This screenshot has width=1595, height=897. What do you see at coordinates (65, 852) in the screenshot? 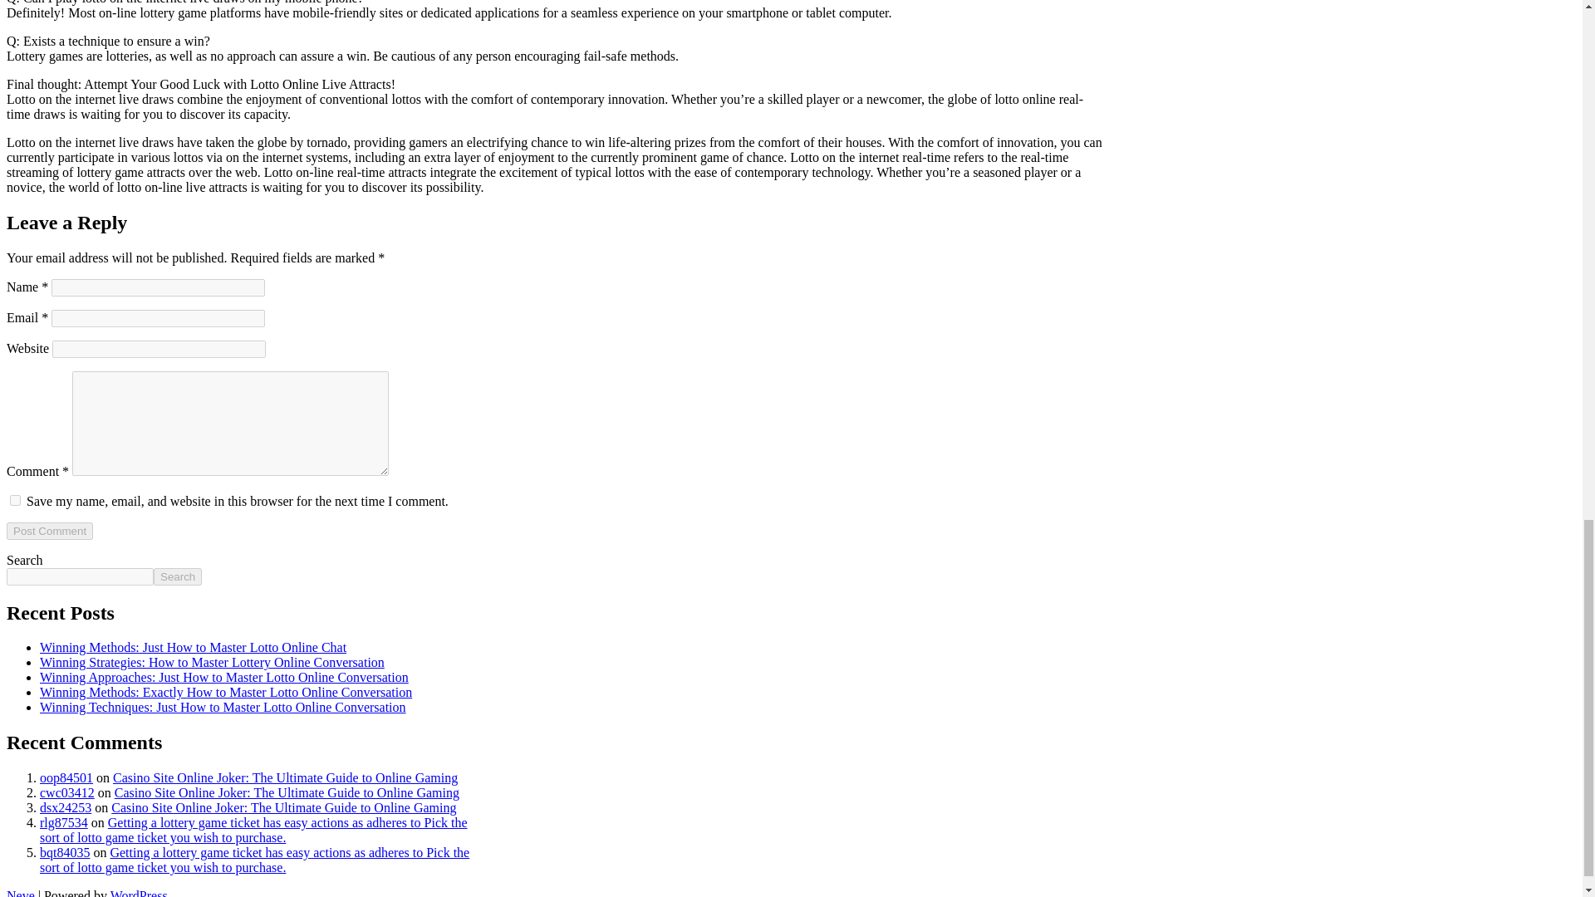
I see `bqt84035` at bounding box center [65, 852].